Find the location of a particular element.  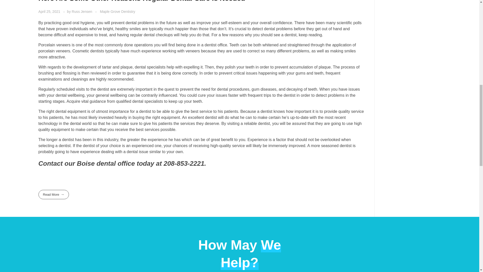

View all posts by Russ Jensen is located at coordinates (82, 12).